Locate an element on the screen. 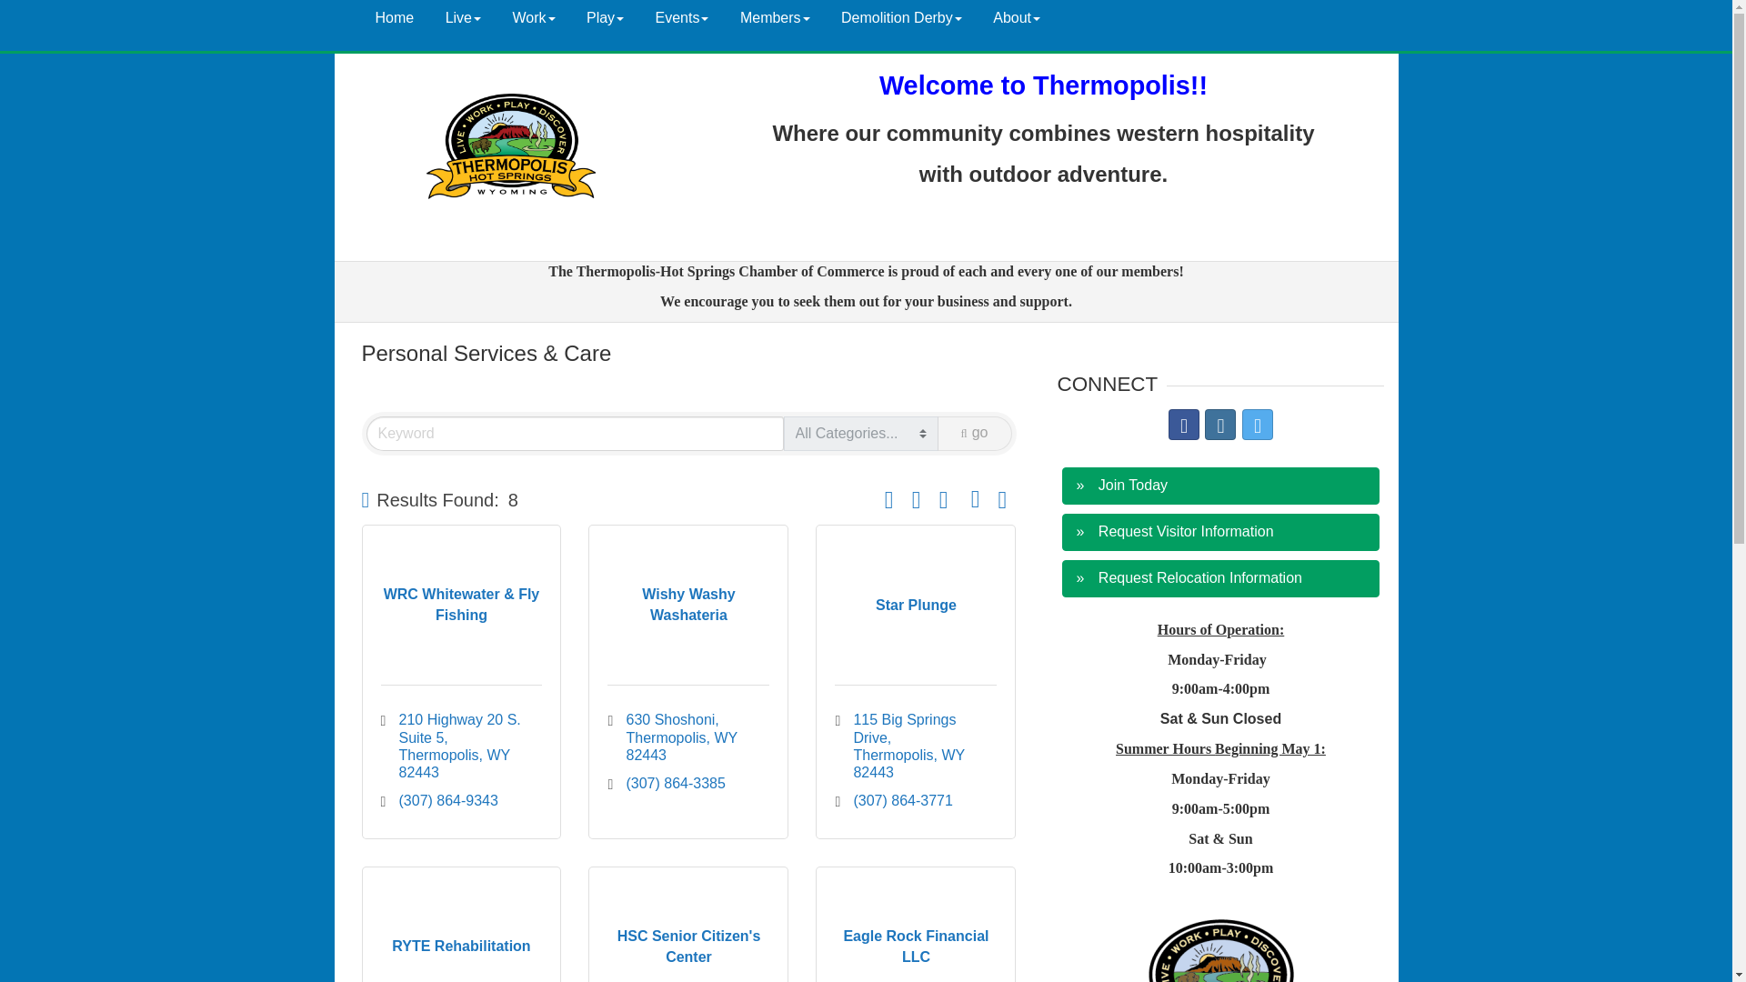 Image resolution: width=1746 pixels, height=982 pixels. Icon Link is located at coordinates (1220, 424).